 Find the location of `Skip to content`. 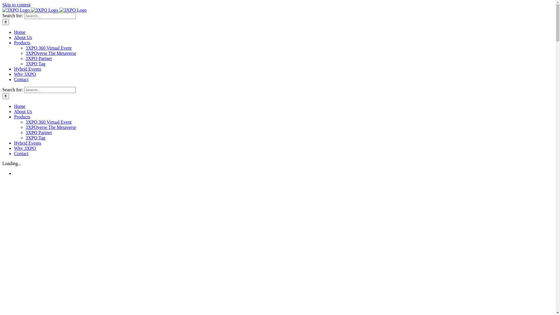

Skip to content is located at coordinates (16, 5).